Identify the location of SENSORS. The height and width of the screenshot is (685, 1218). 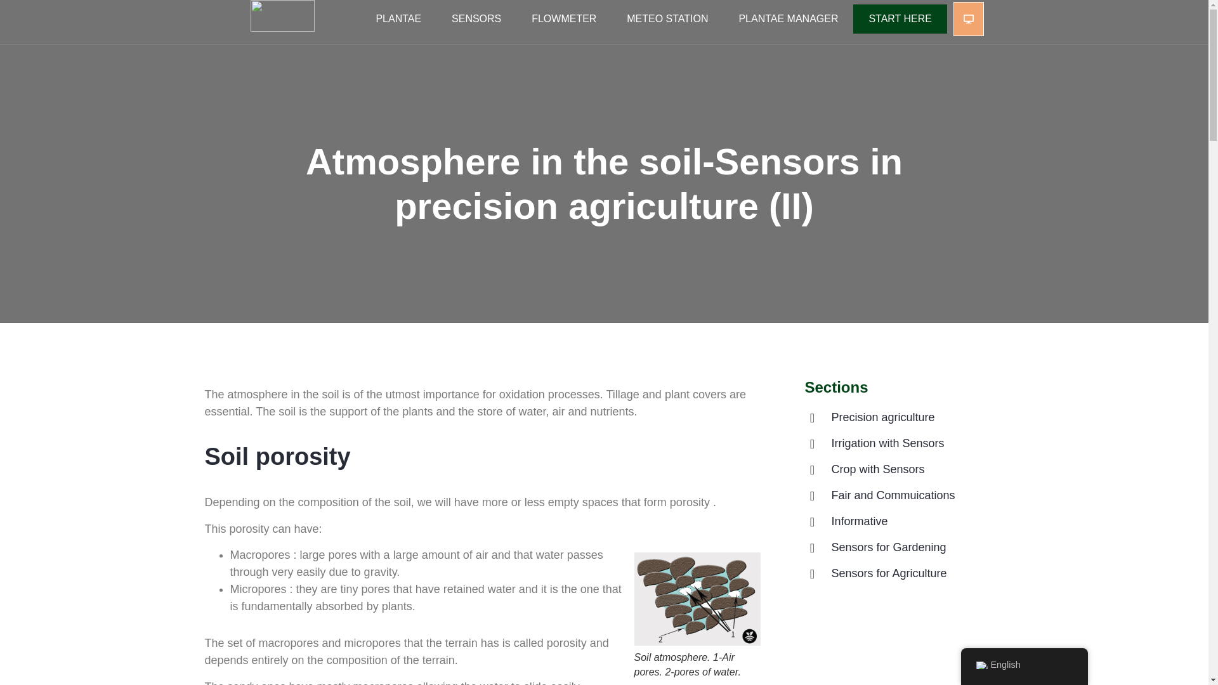
(476, 18).